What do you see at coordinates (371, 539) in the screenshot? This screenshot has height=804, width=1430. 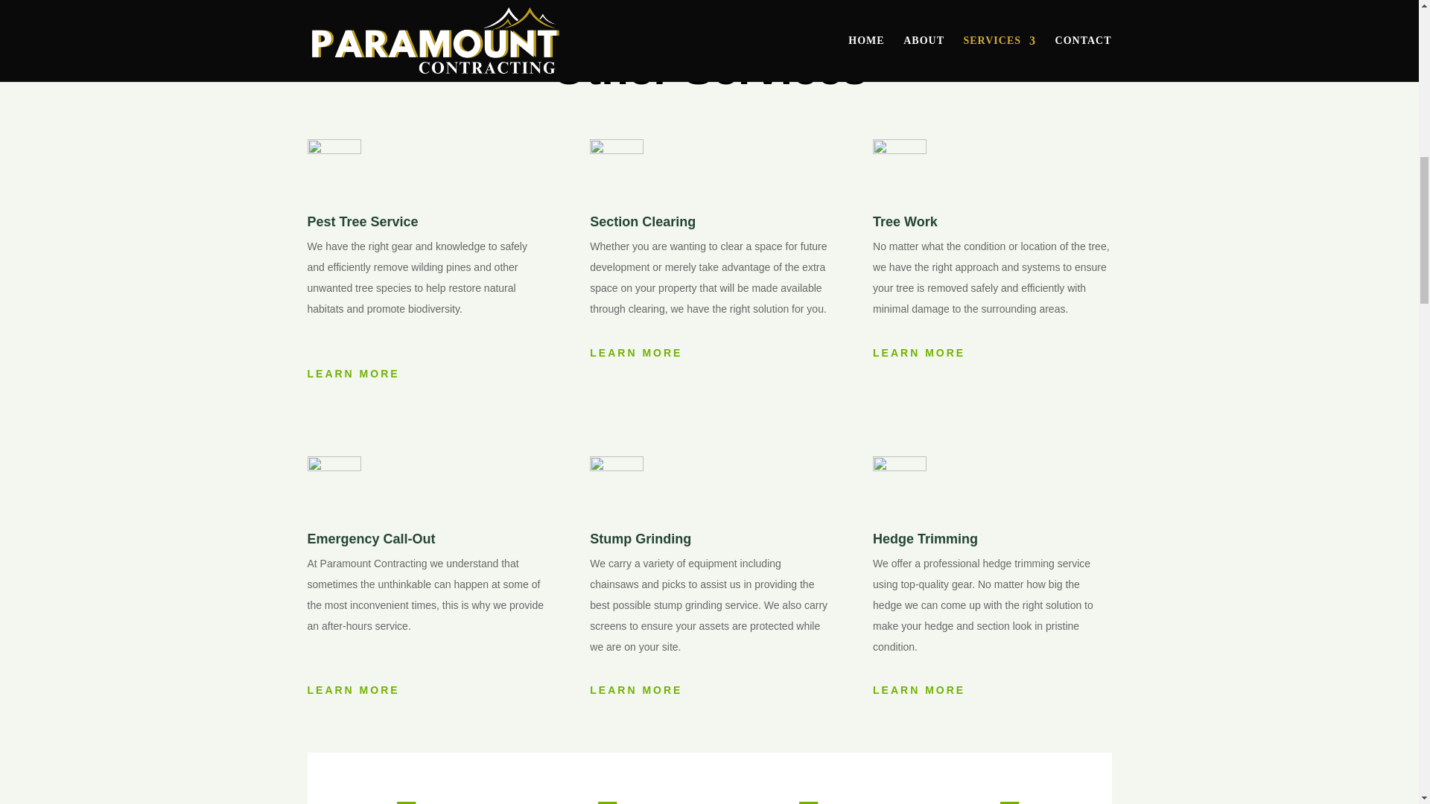 I see `Emergency Call-Out` at bounding box center [371, 539].